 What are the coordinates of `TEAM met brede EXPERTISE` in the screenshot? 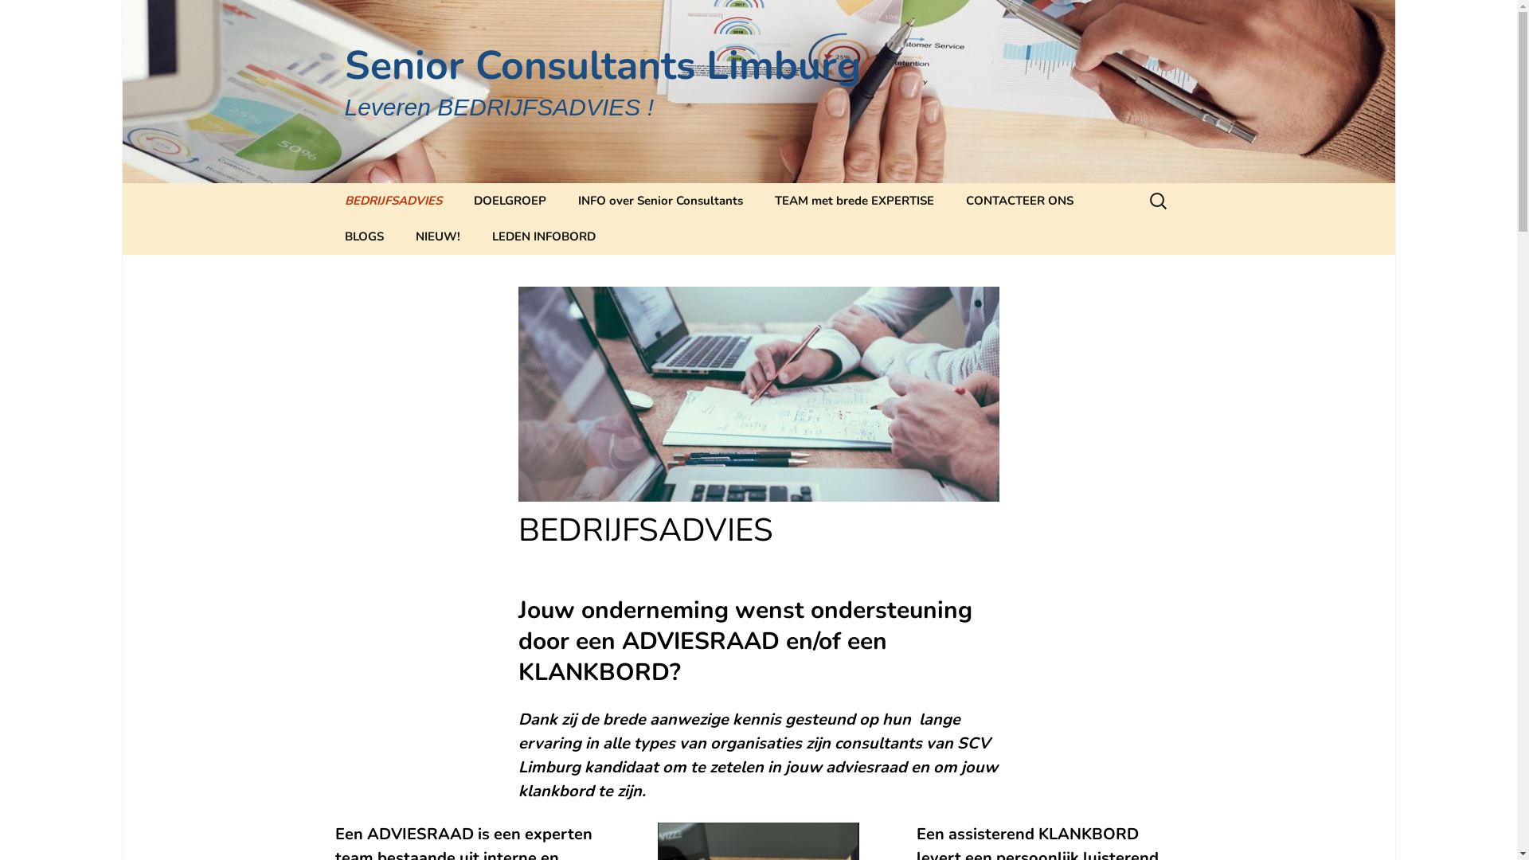 It's located at (854, 201).